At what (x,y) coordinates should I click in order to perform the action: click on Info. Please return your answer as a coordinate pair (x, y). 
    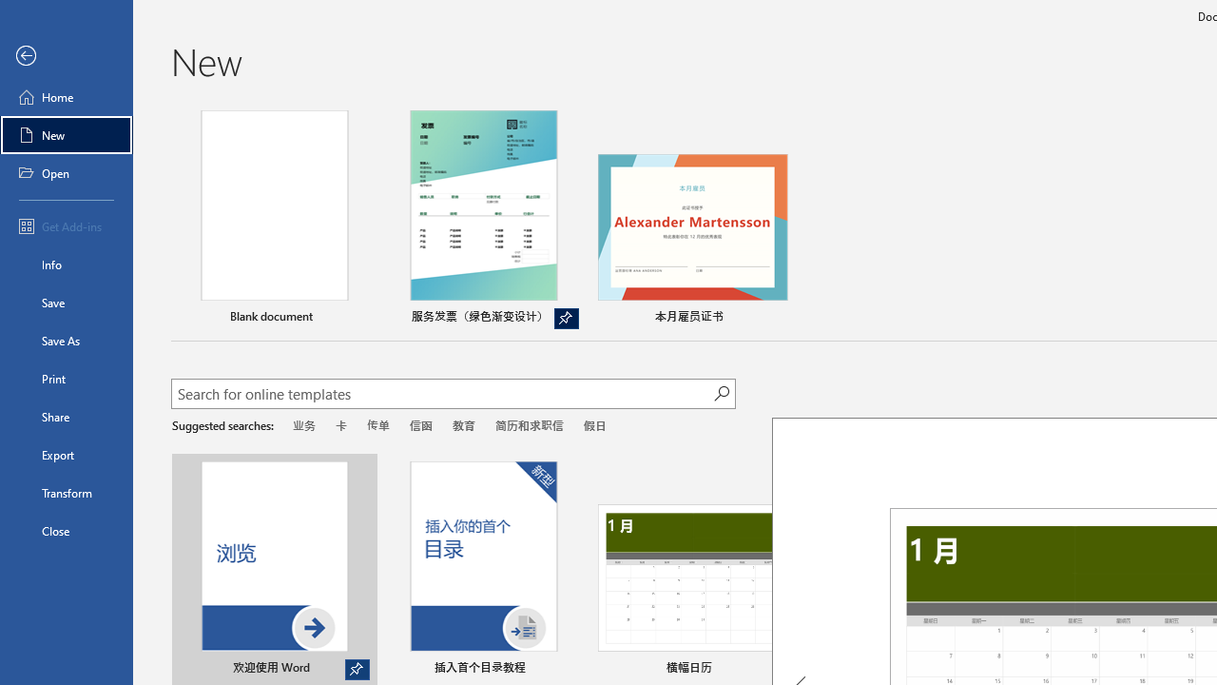
    Looking at the image, I should click on (67, 264).